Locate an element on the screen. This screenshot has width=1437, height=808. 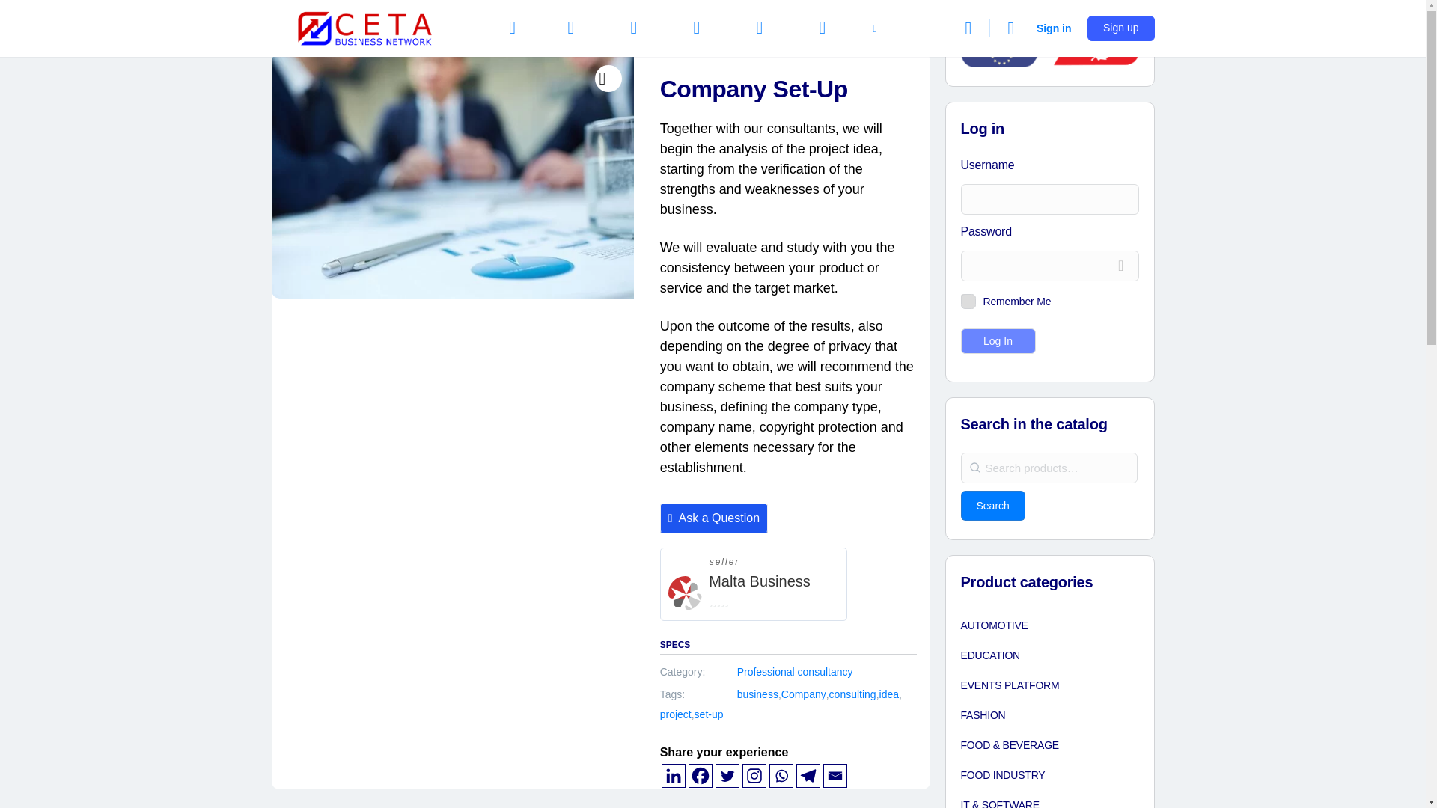
Telegram is located at coordinates (808, 775).